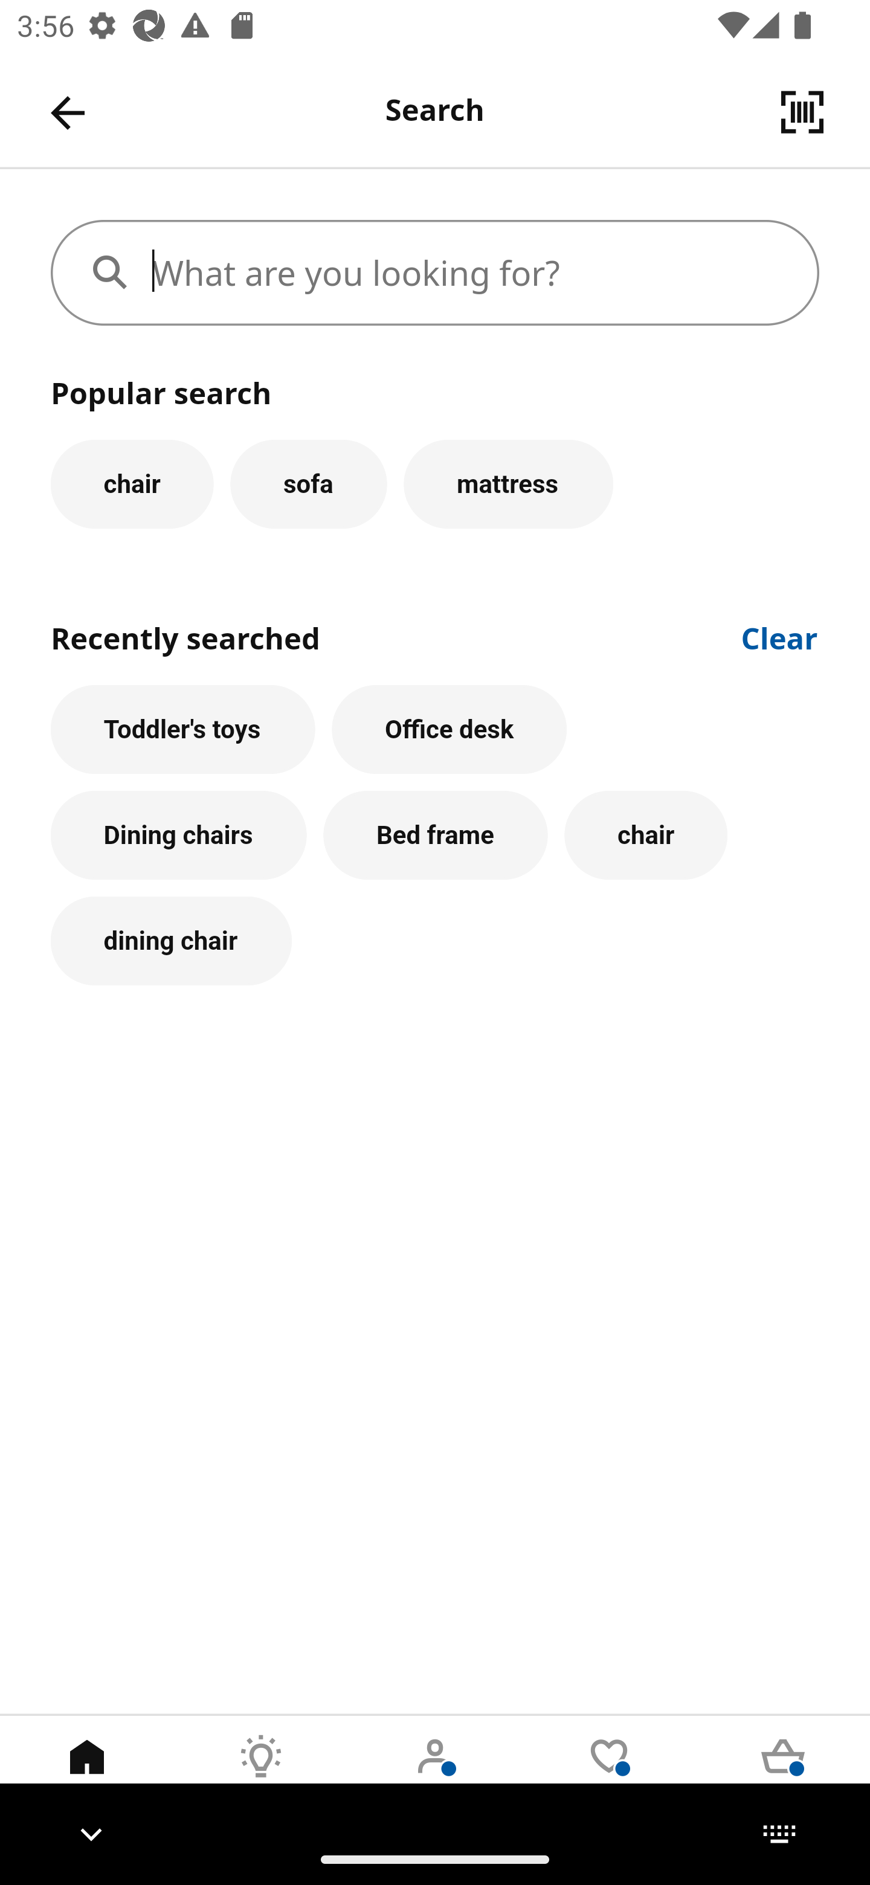 The image size is (870, 1885). I want to click on Bed frame, so click(436, 836).